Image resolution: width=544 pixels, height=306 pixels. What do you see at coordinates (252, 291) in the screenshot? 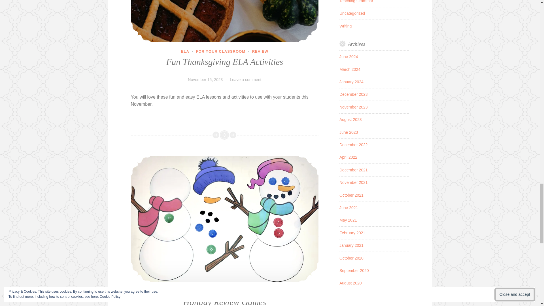
I see `REVIEW` at bounding box center [252, 291].